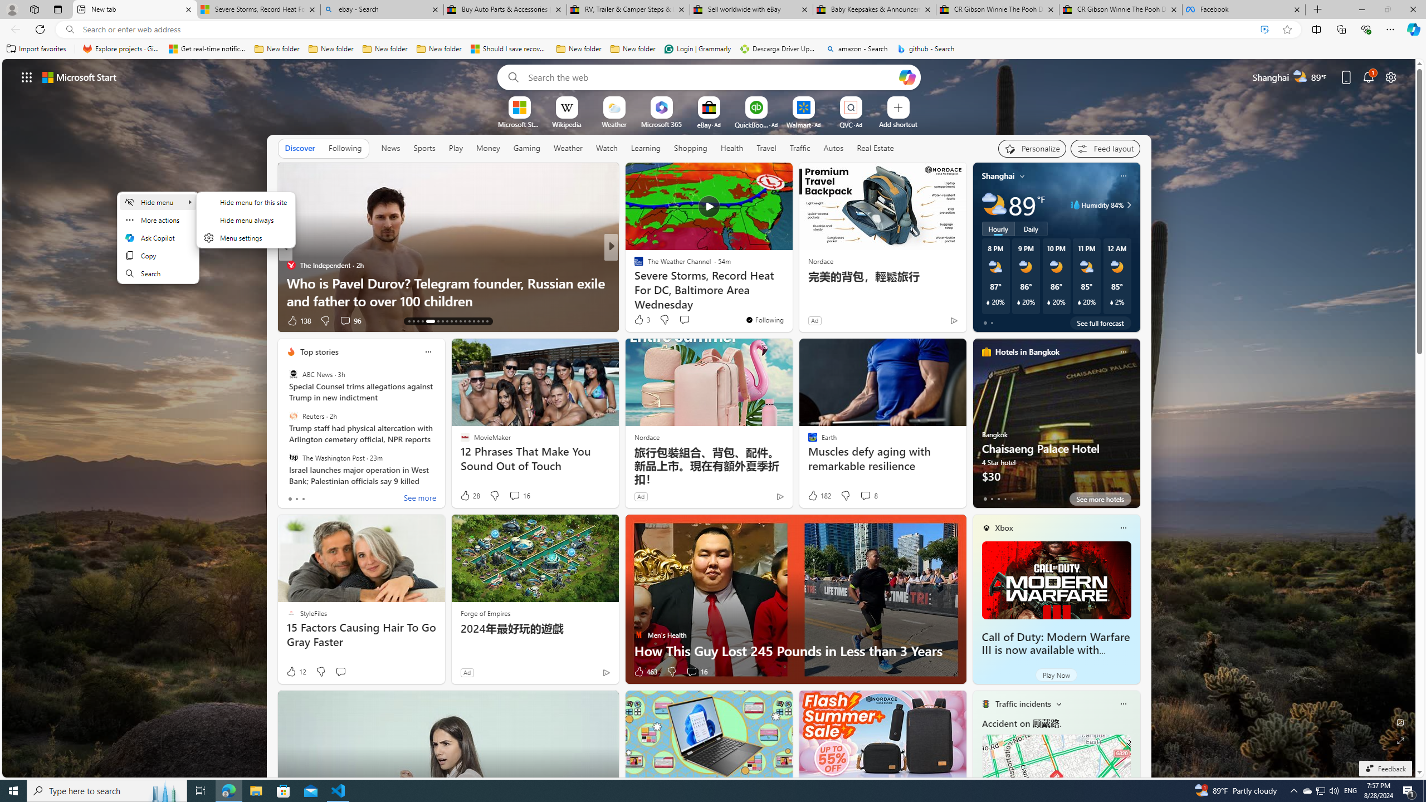 Image resolution: width=1426 pixels, height=802 pixels. I want to click on github - Search, so click(926, 49).